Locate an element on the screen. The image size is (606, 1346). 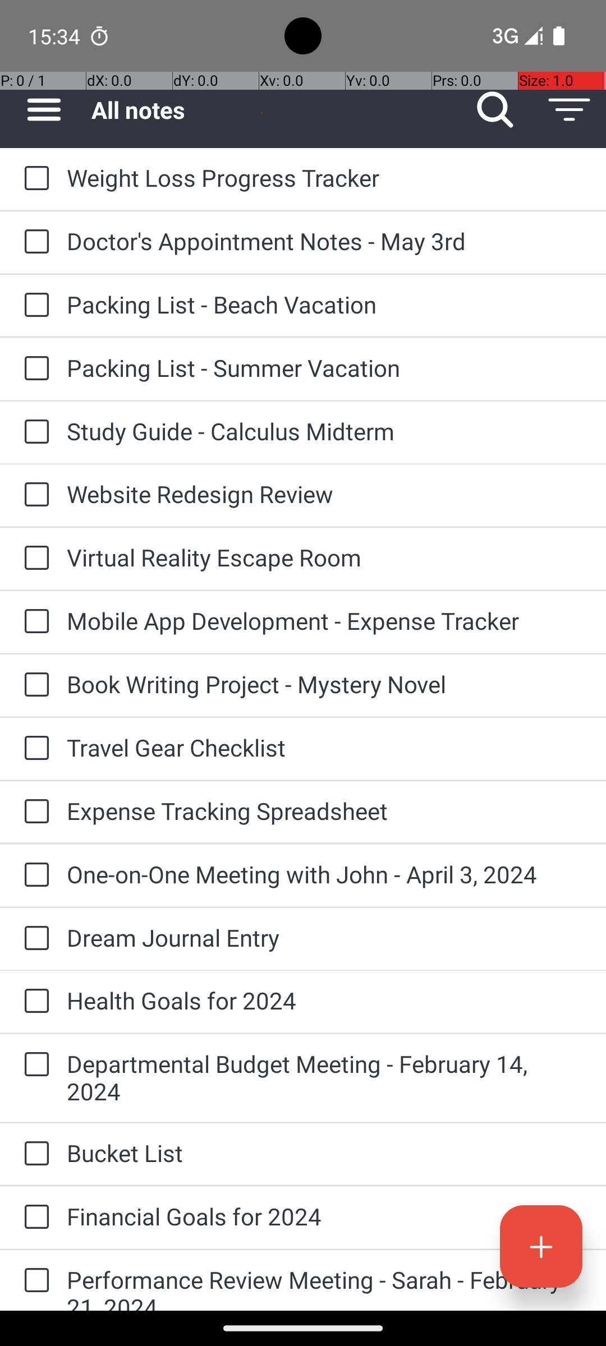
to-do: One-on-One Meeting with John - April 3, 2024 is located at coordinates (34, 875).